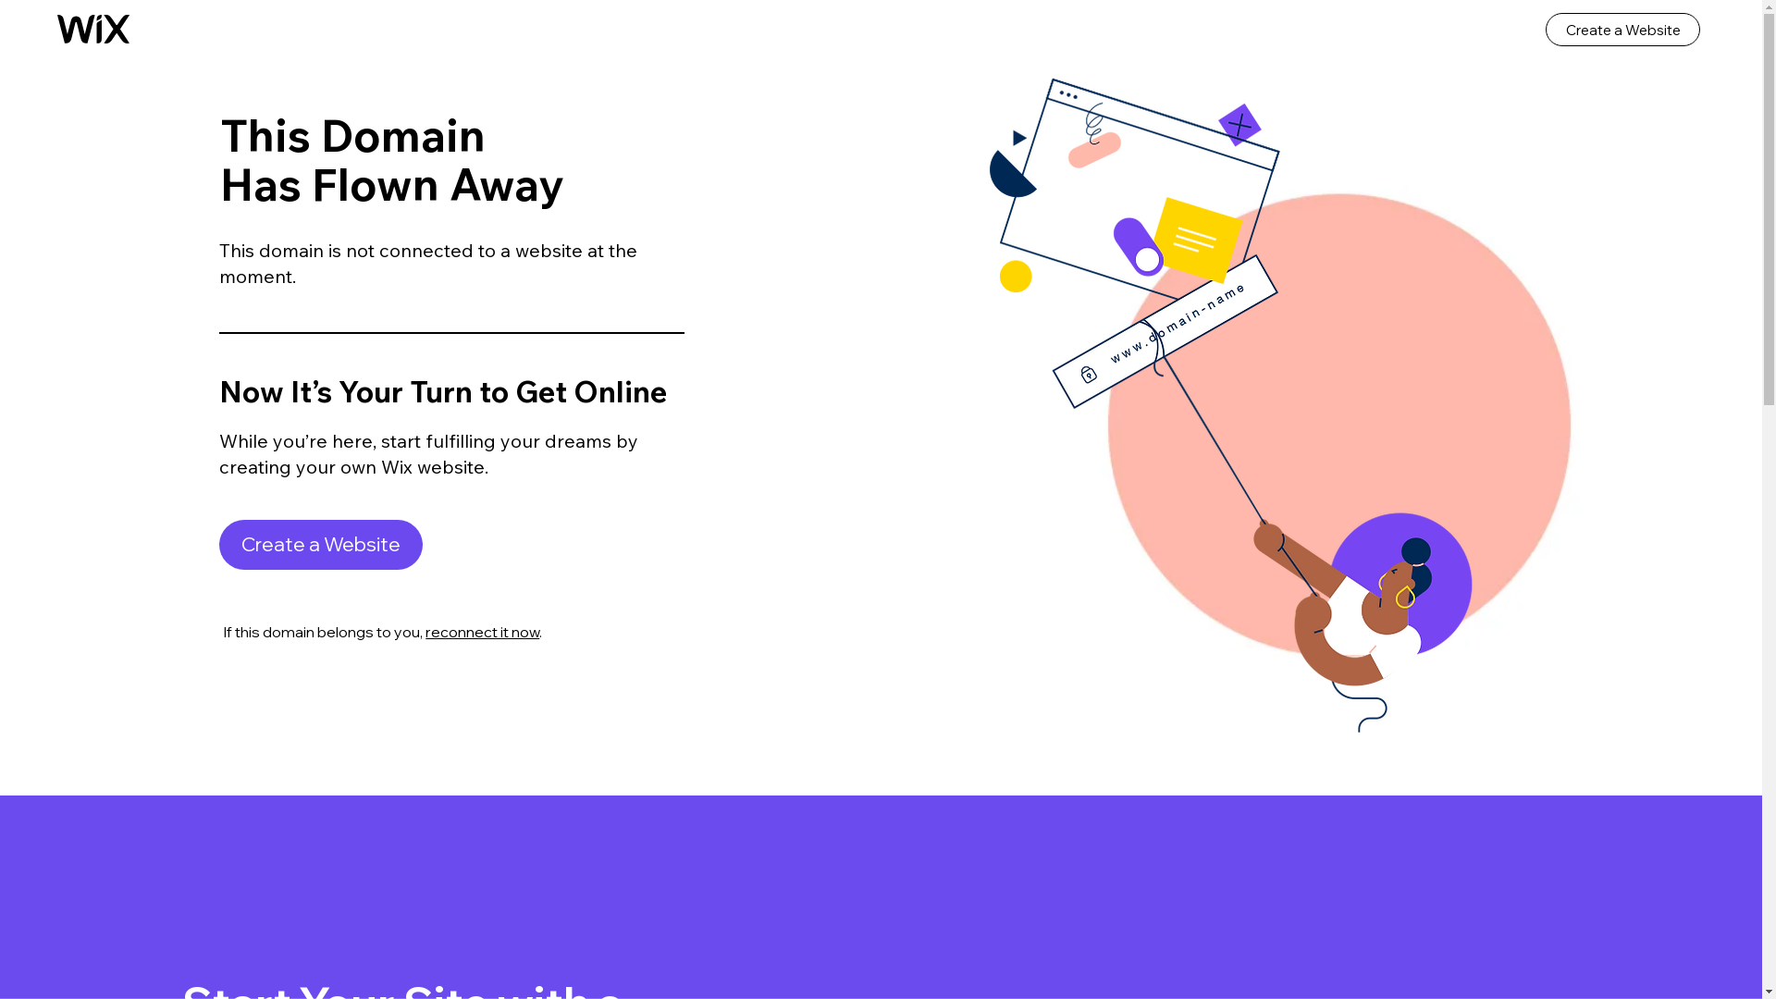 The image size is (1776, 999). I want to click on Create a Website, so click(1622, 30).